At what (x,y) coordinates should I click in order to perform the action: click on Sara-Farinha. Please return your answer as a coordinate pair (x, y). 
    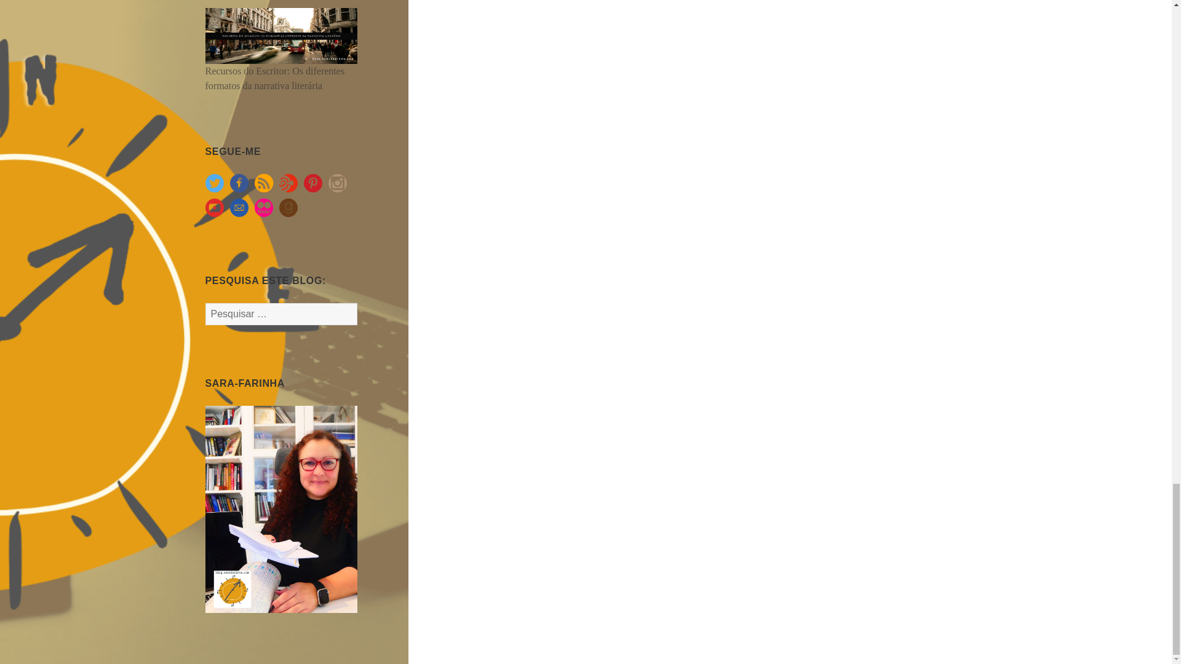
    Looking at the image, I should click on (282, 508).